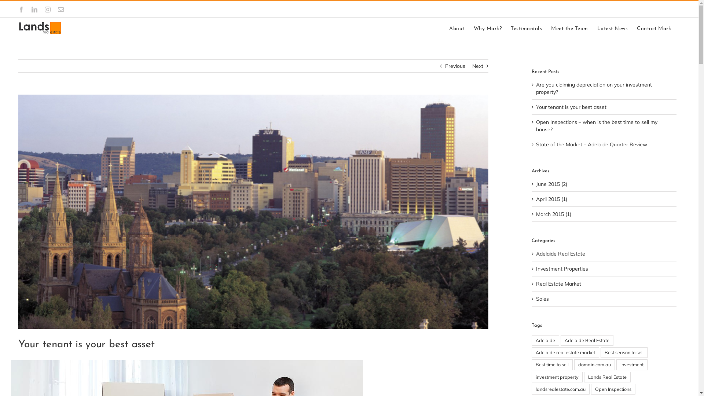  What do you see at coordinates (607, 377) in the screenshot?
I see `Lands Real Estate` at bounding box center [607, 377].